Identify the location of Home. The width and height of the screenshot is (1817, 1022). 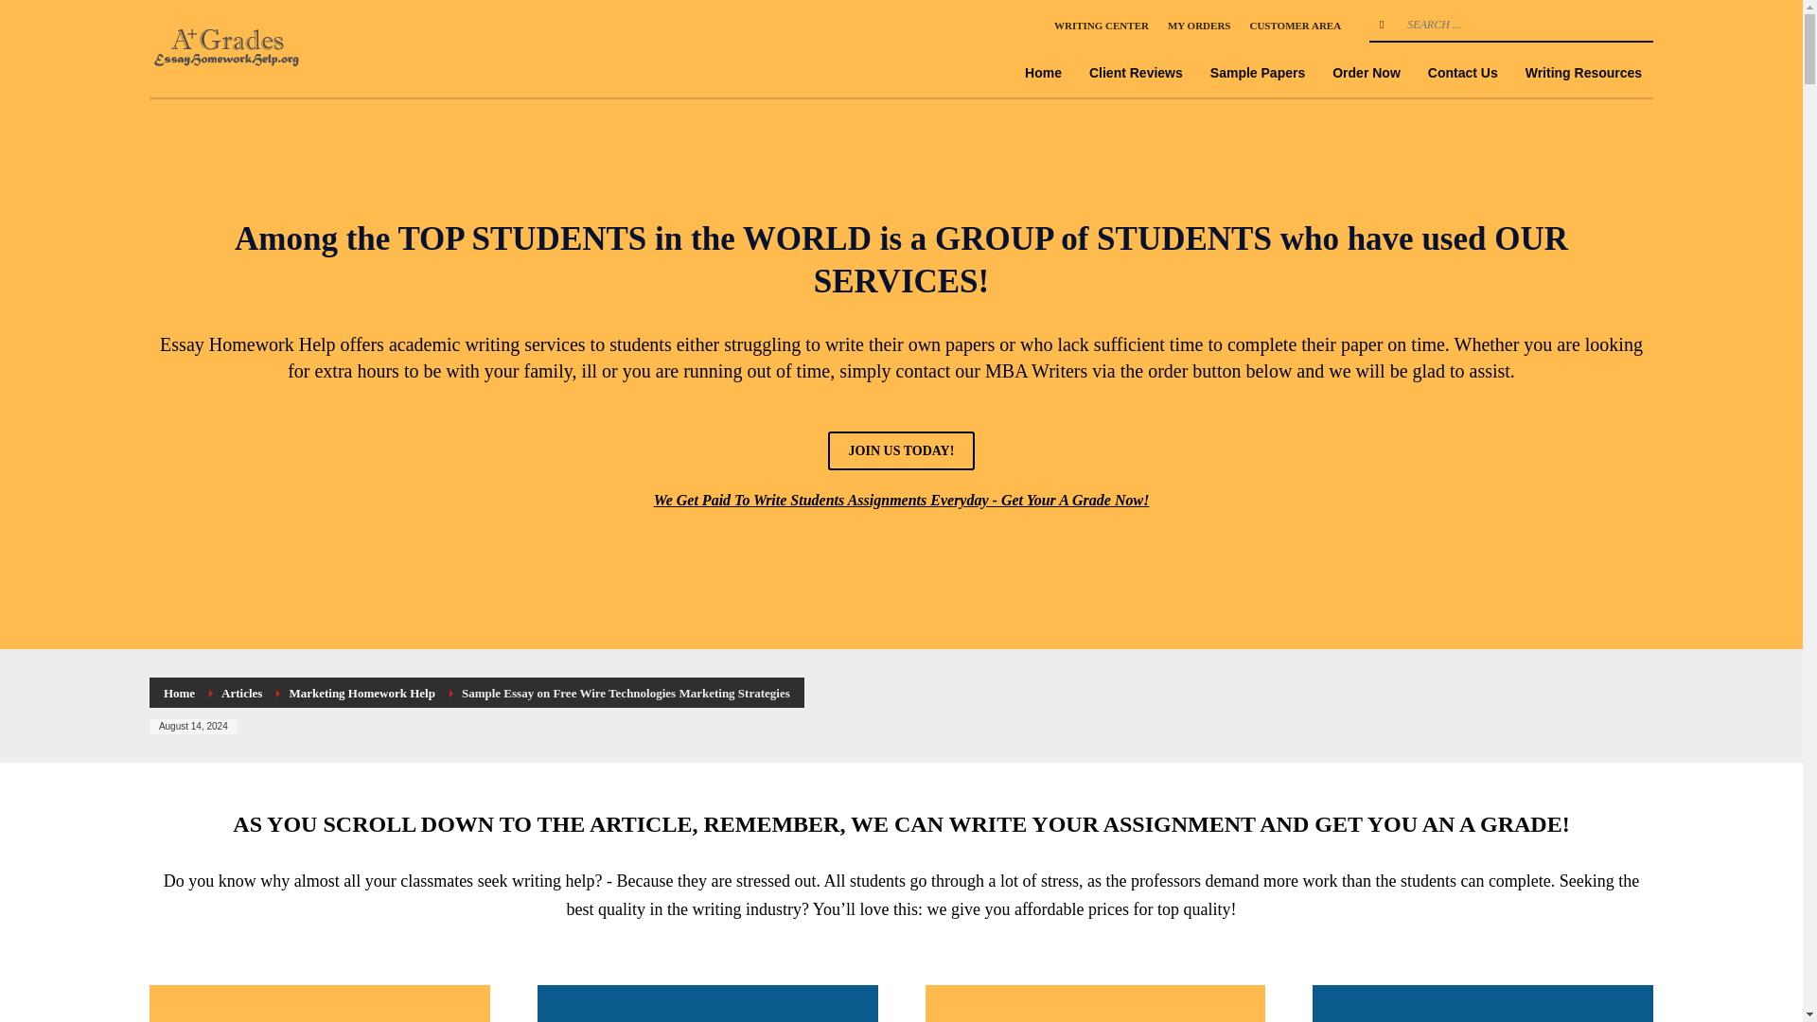
(1043, 72).